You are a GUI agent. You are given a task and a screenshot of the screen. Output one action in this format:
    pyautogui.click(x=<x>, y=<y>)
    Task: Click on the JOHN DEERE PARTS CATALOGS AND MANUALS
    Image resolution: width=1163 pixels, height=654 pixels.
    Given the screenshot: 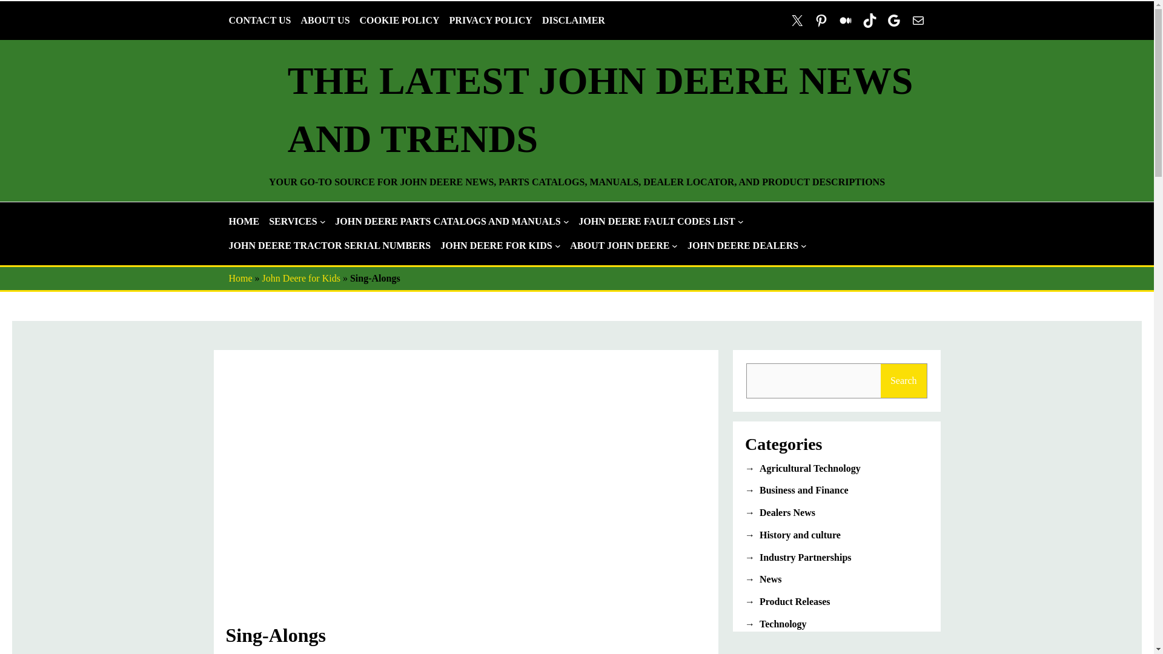 What is the action you would take?
    pyautogui.click(x=447, y=222)
    